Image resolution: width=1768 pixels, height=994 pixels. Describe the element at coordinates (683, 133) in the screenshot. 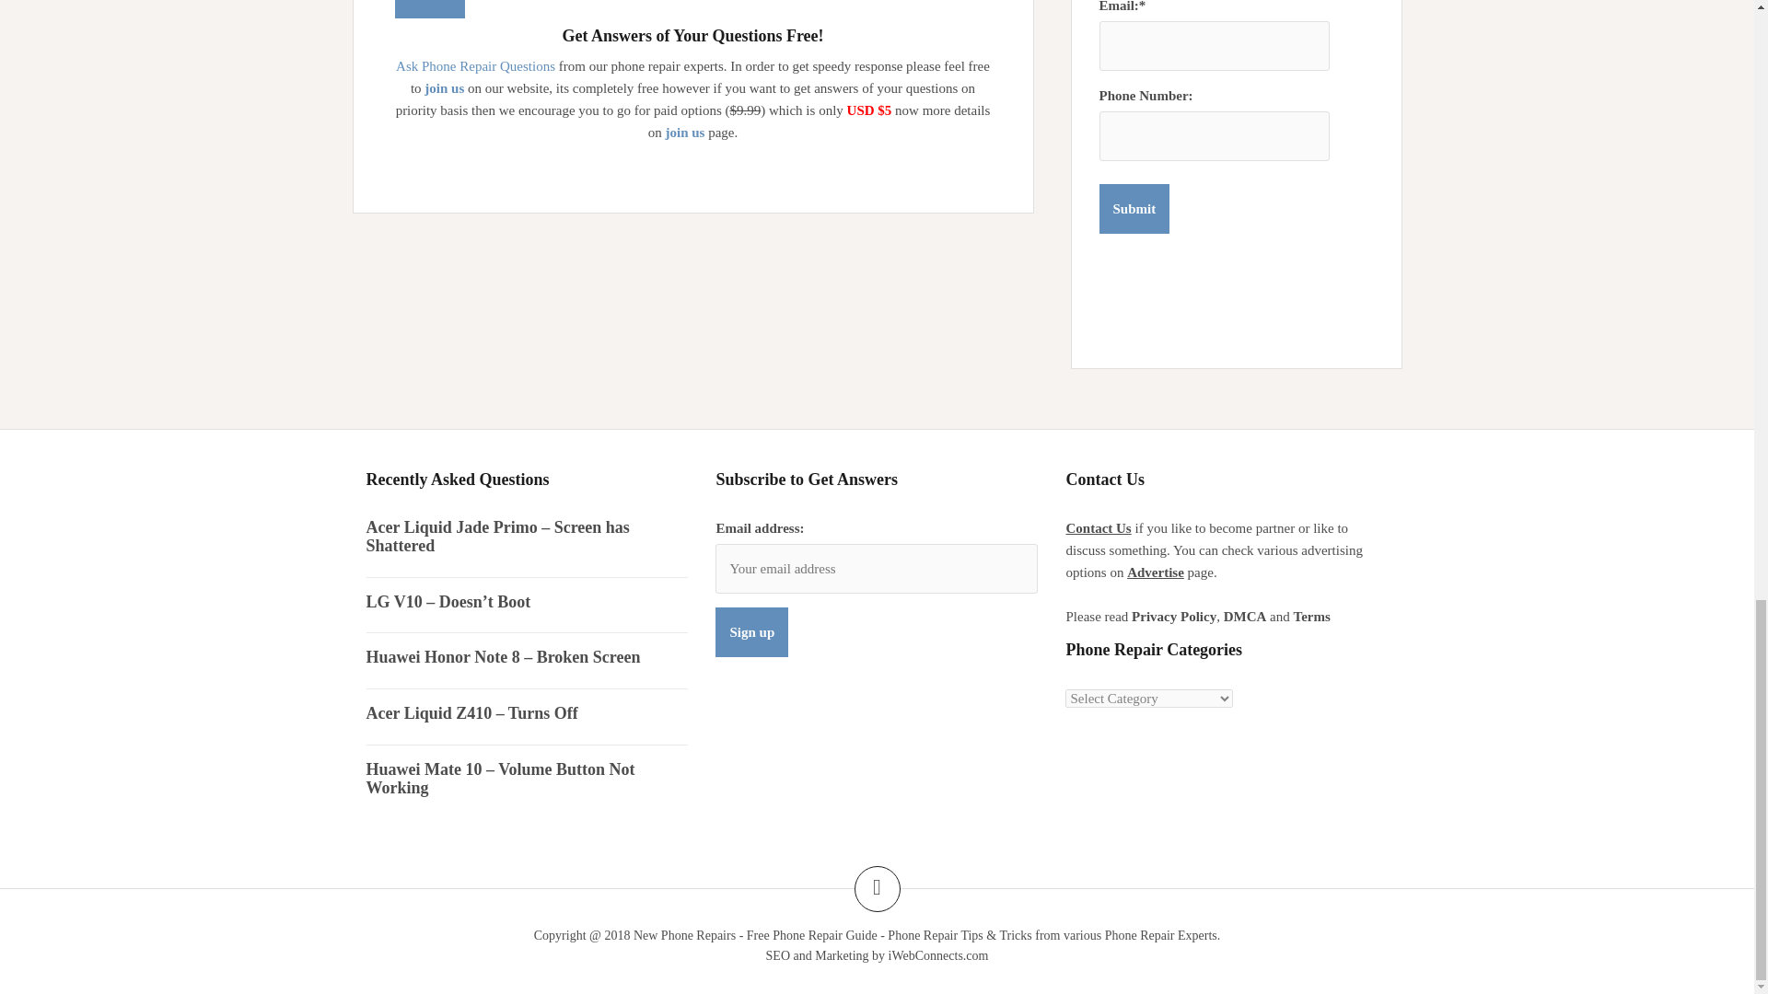

I see `join us` at that location.